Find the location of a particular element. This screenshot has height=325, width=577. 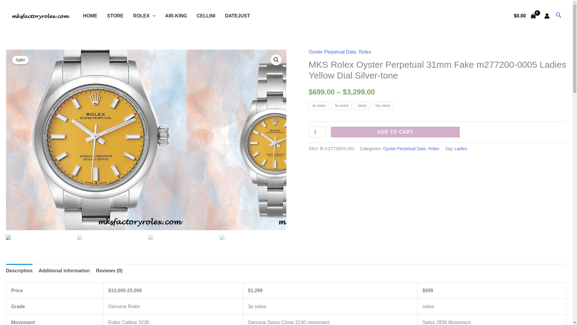

HOME is located at coordinates (90, 16).